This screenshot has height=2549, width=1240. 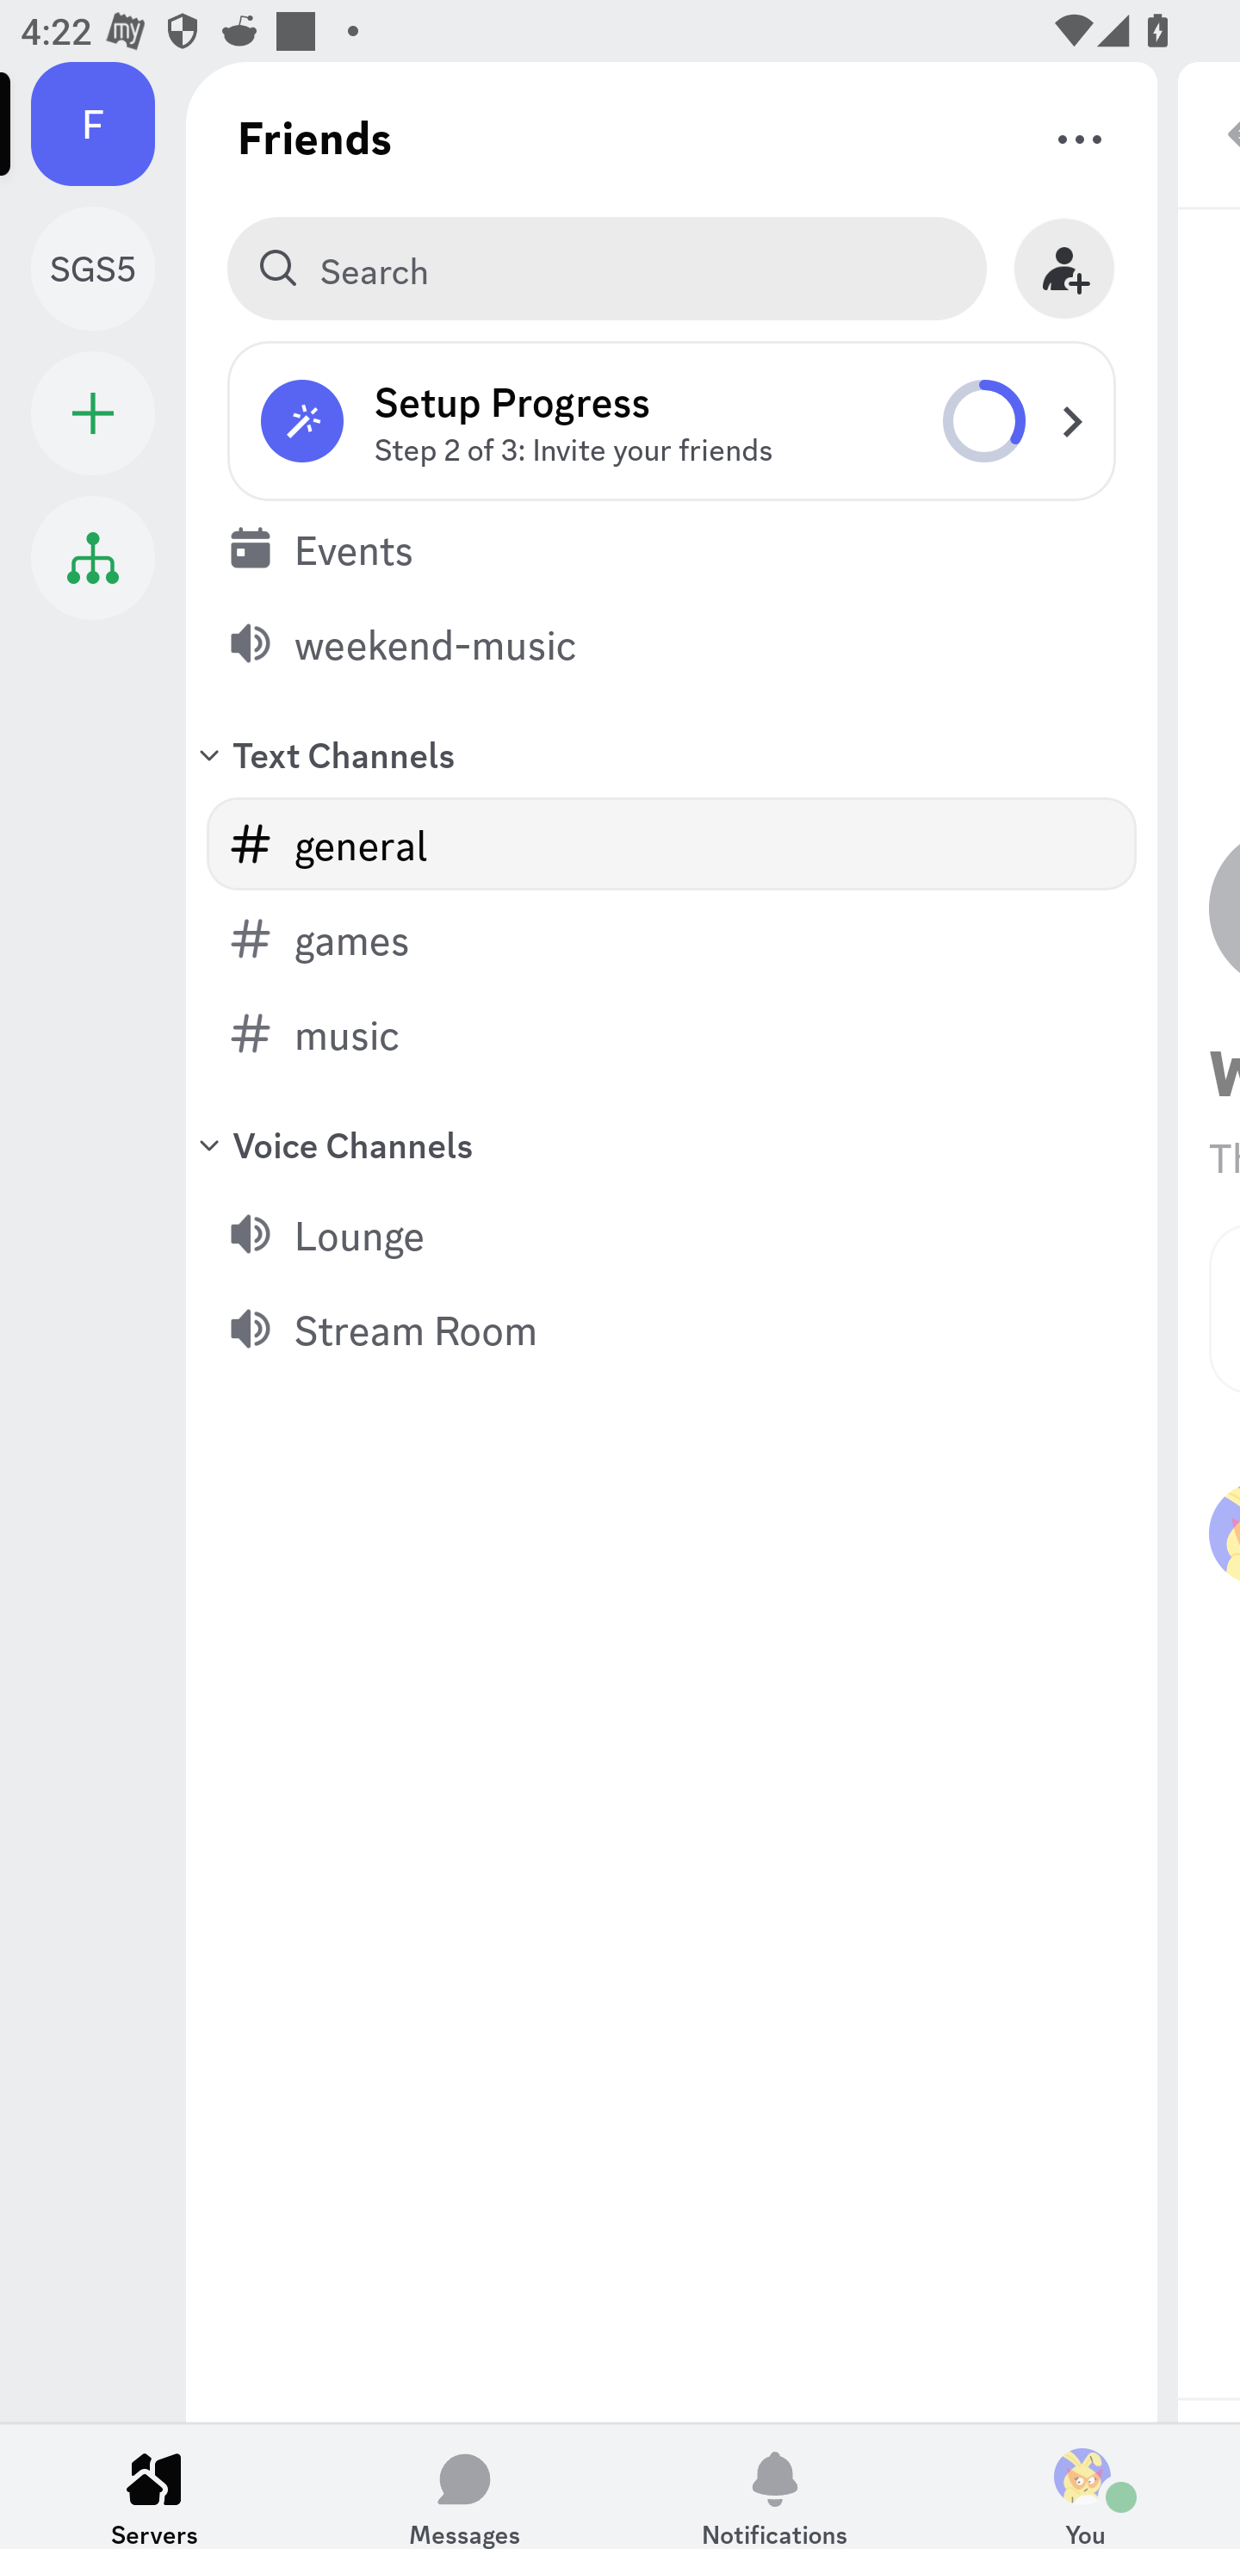 I want to click on   Friends F, so click(x=108, y=124).